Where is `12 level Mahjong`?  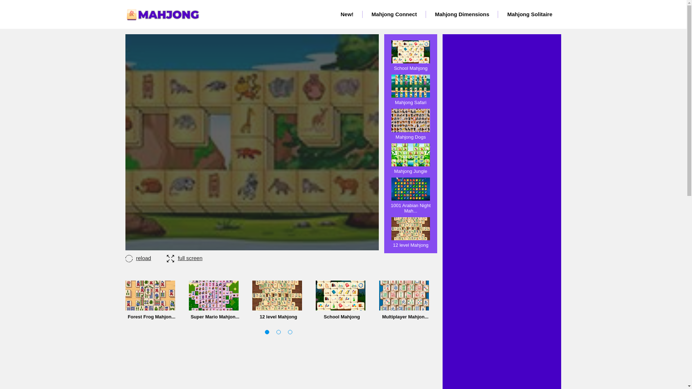 12 level Mahjong is located at coordinates (411, 232).